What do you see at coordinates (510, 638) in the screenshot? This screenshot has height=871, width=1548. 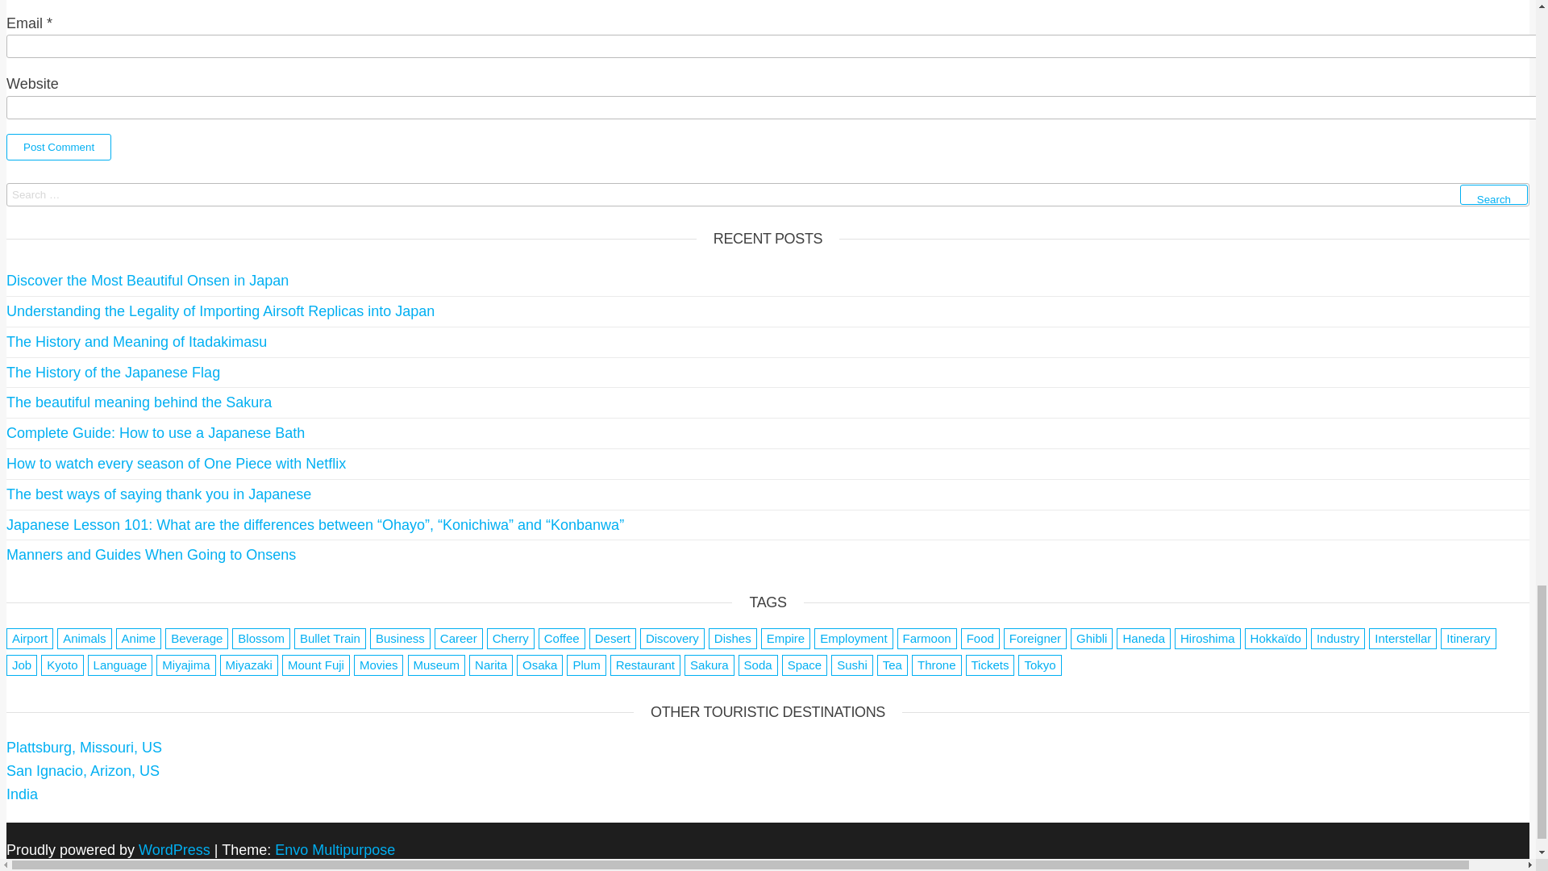 I see `Cherry` at bounding box center [510, 638].